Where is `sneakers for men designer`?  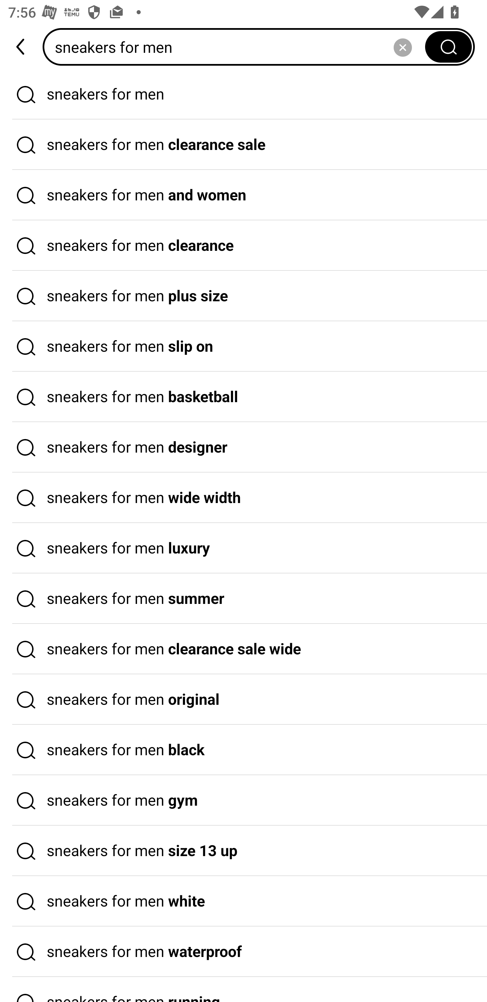 sneakers for men designer is located at coordinates (243, 448).